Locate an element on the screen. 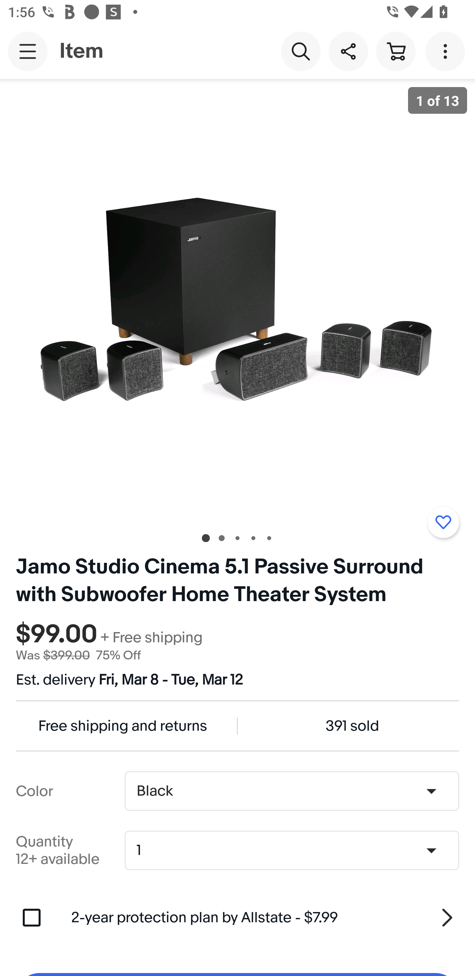  Main navigation, open is located at coordinates (28, 51).